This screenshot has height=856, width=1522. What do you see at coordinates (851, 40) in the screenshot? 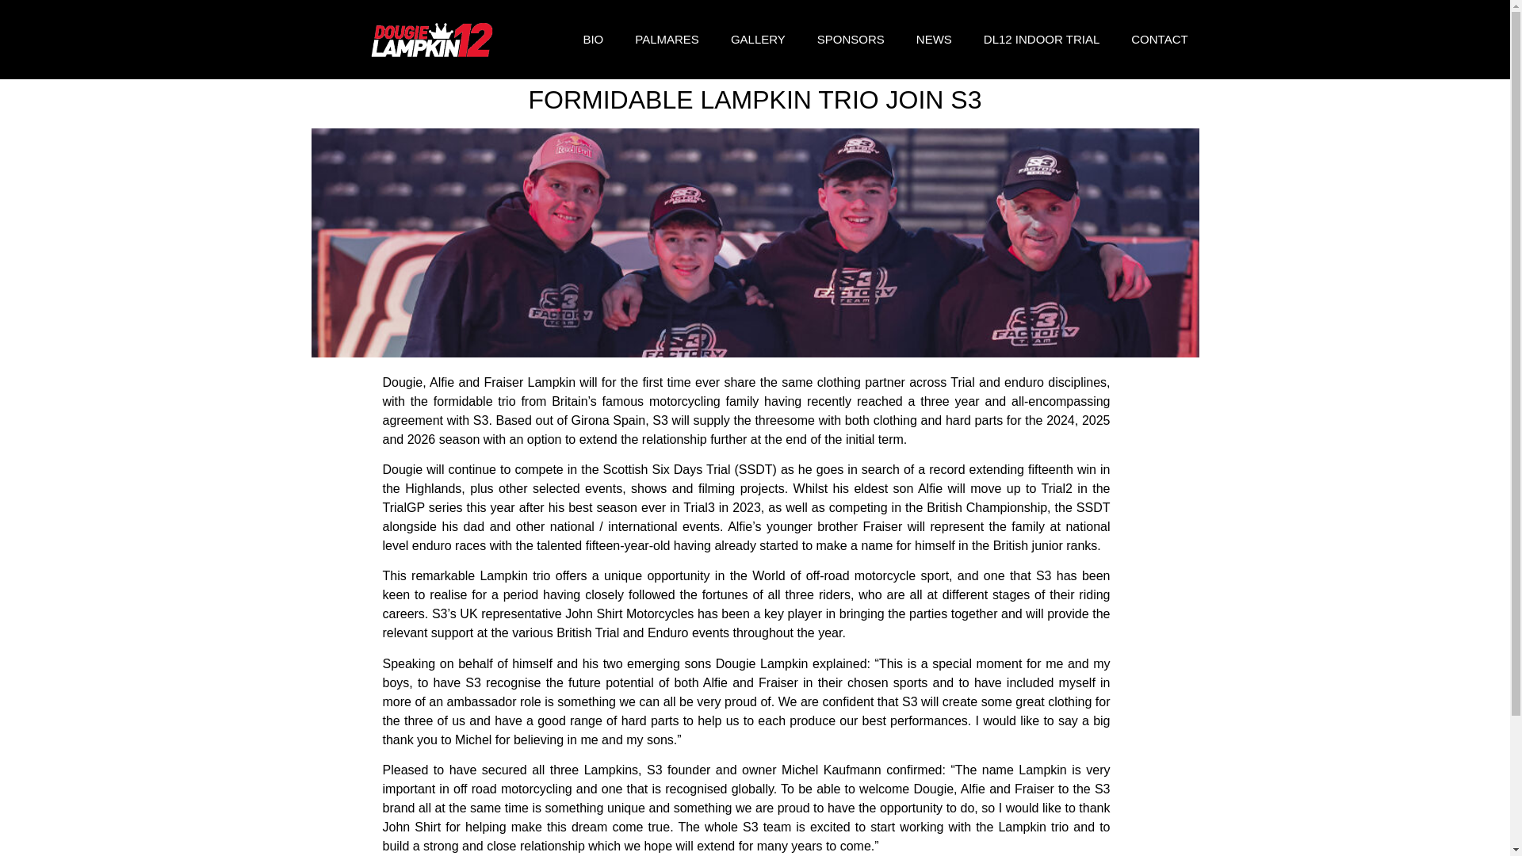
I see `SPONSORS` at bounding box center [851, 40].